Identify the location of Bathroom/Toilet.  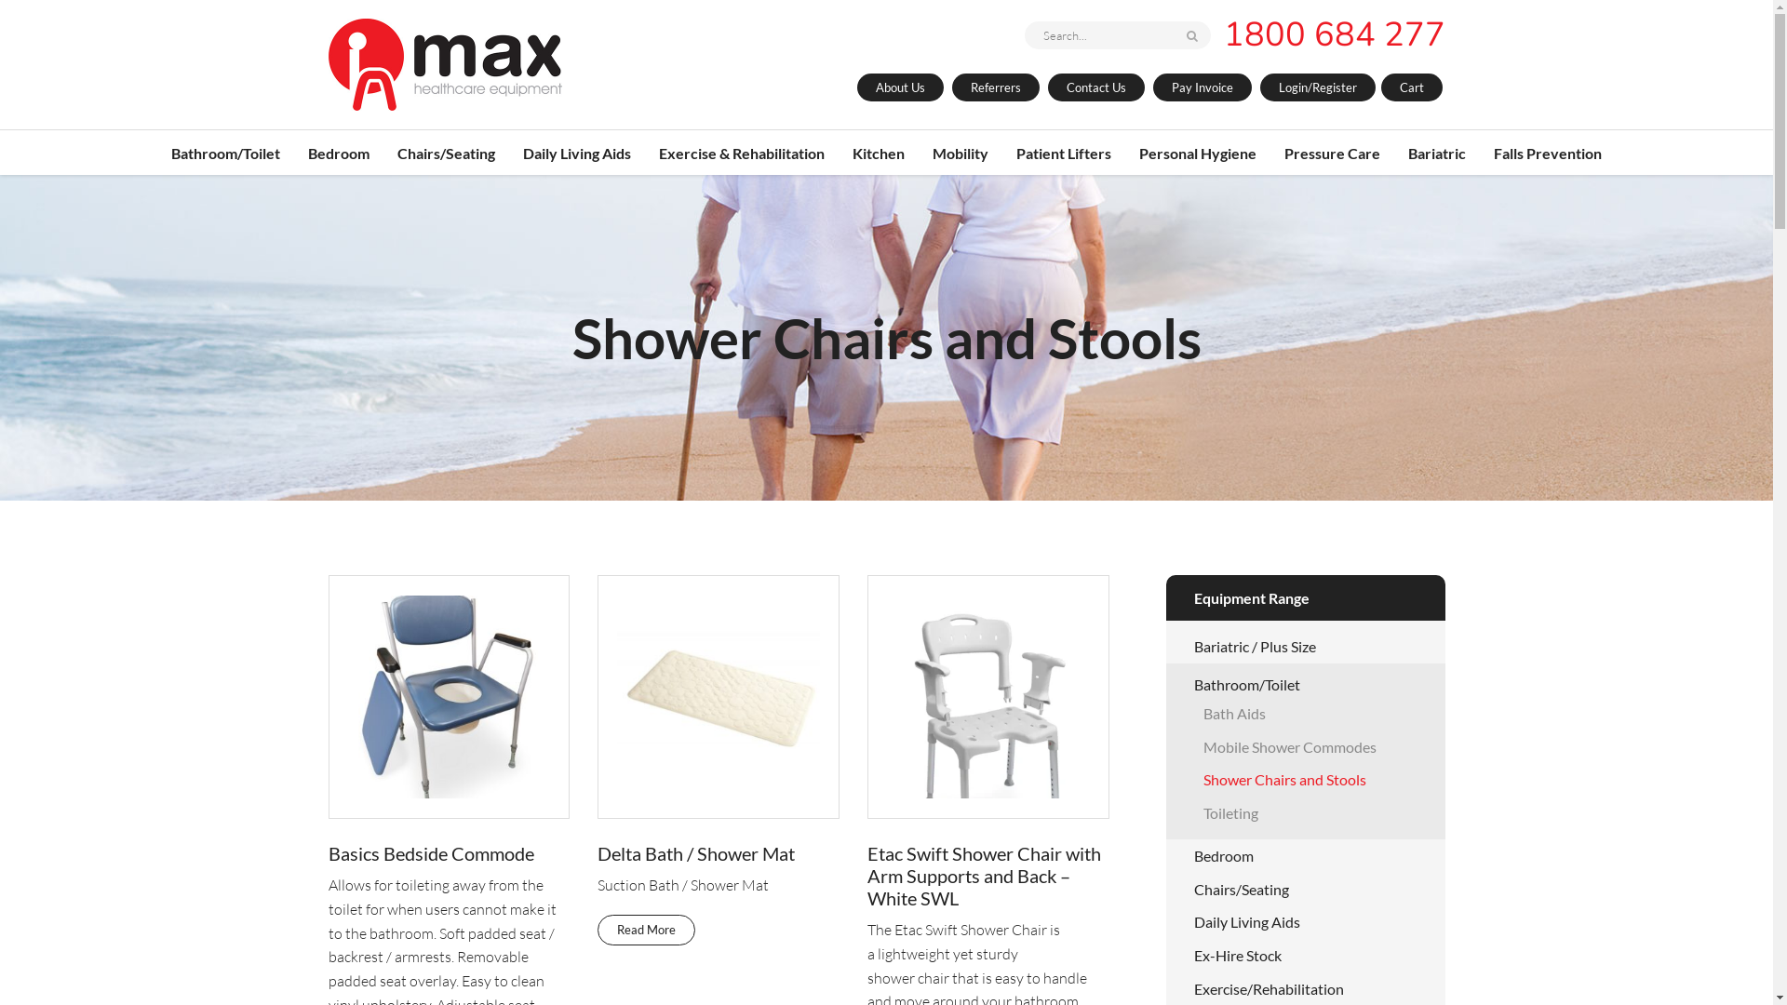
(225, 153).